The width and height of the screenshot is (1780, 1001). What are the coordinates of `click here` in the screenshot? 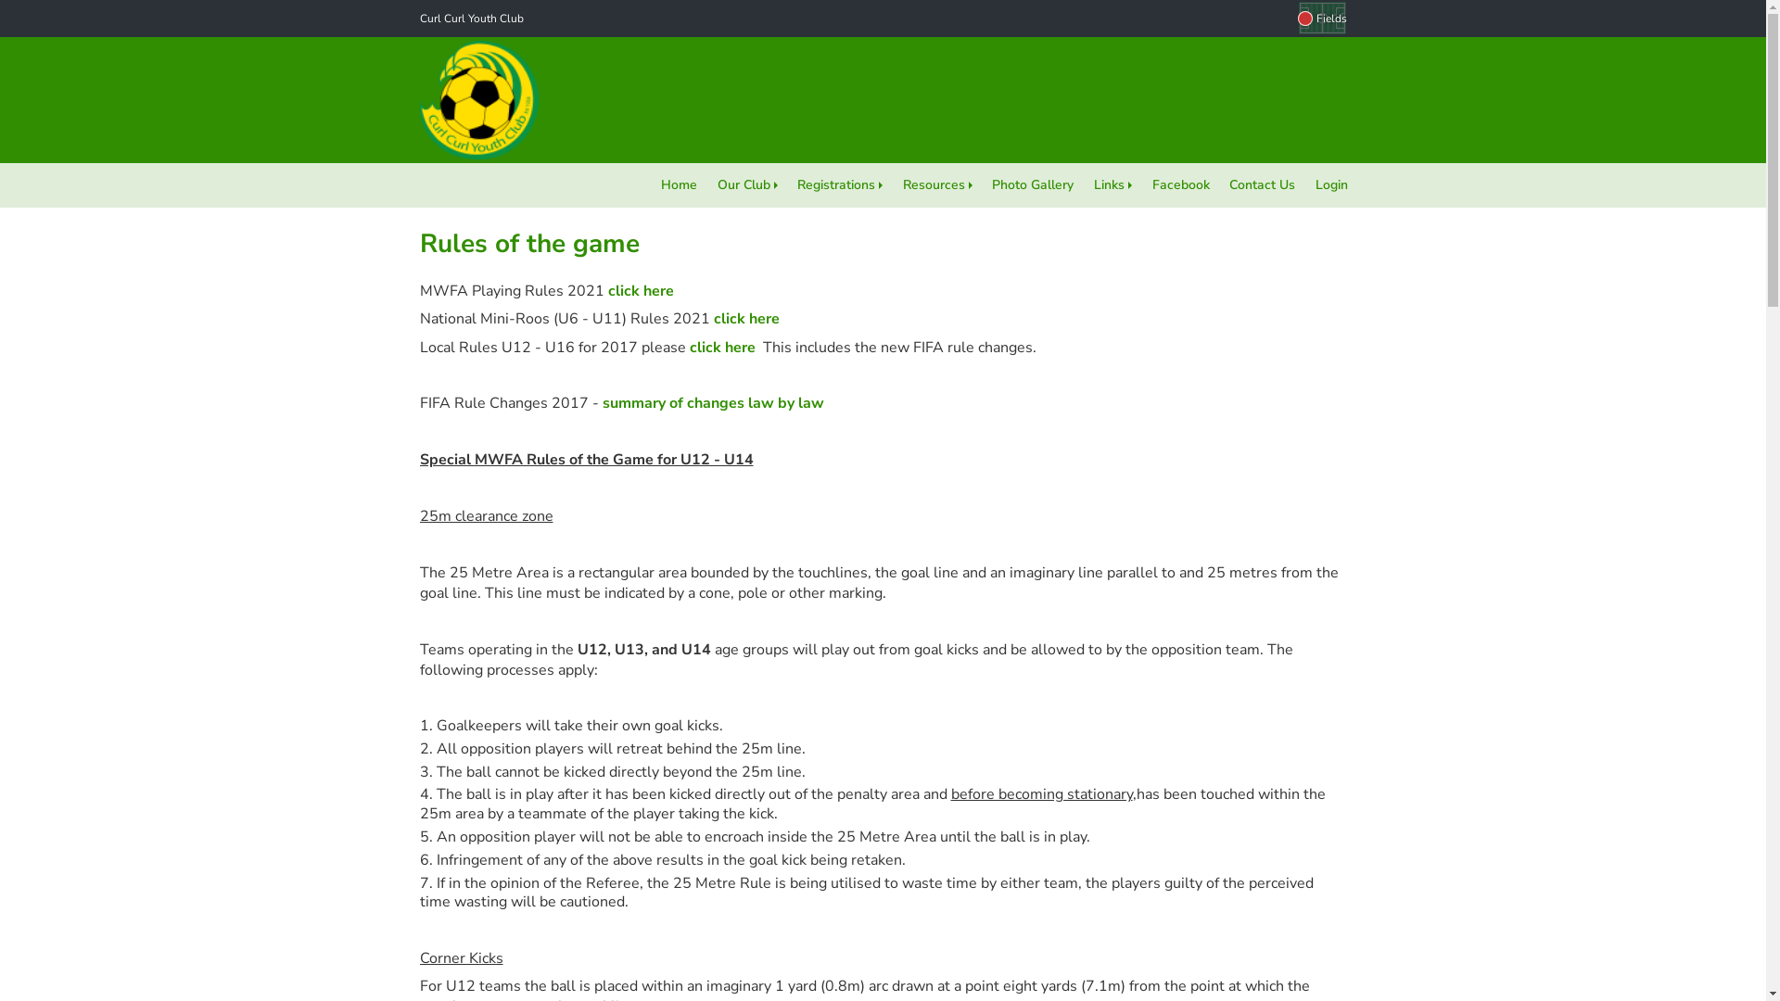 It's located at (721, 348).